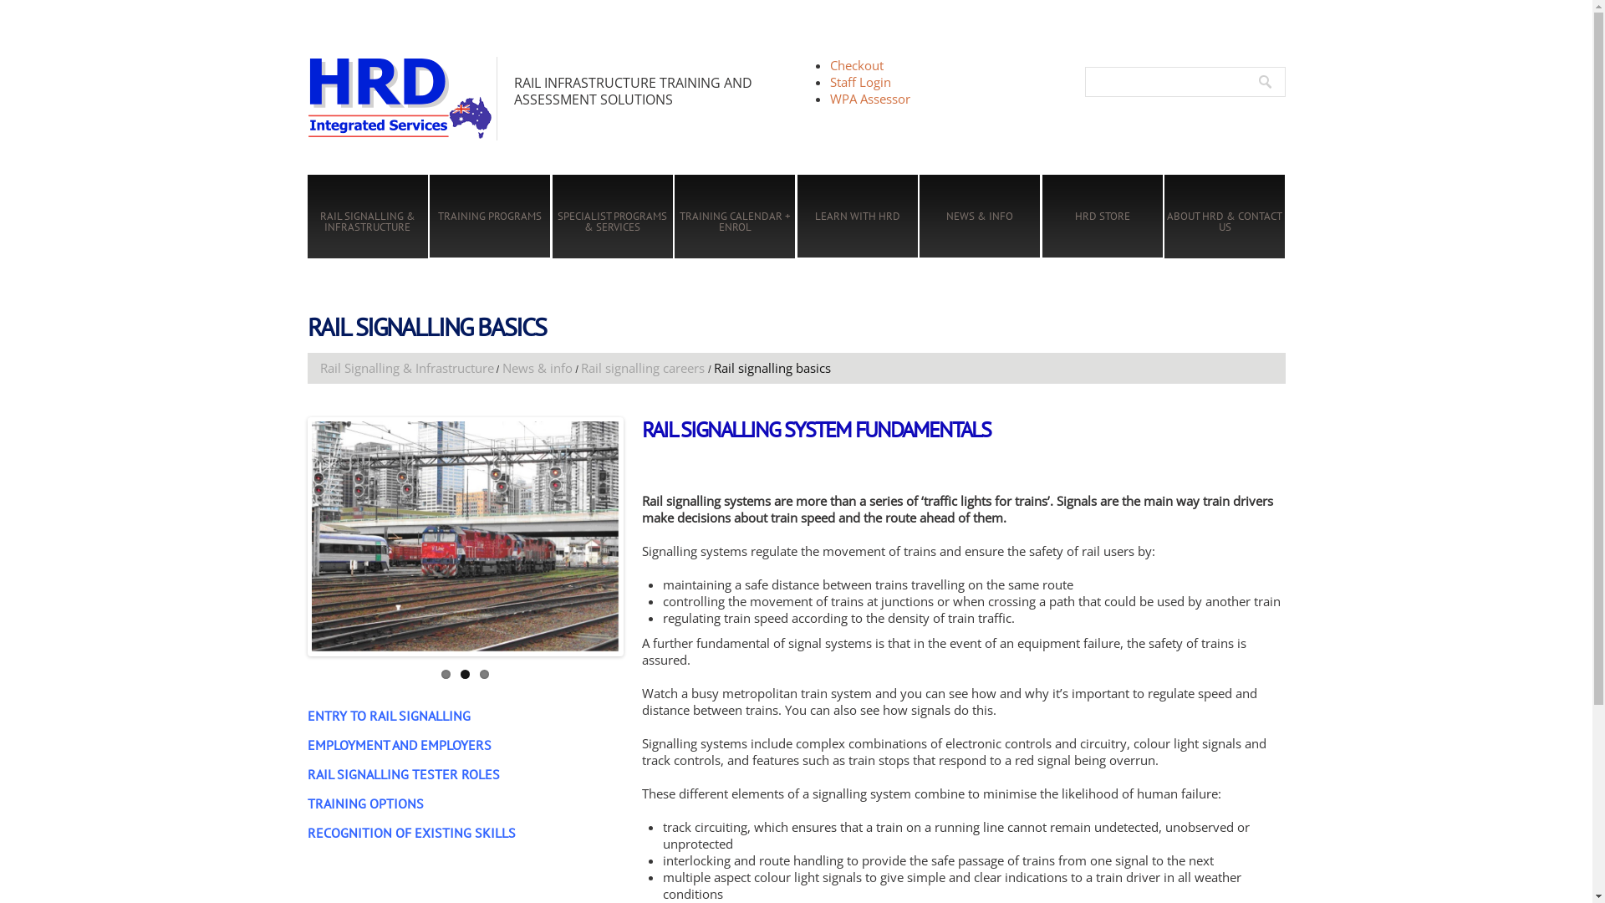  I want to click on TRAINING CALENDAR + ENROL, so click(735, 222).